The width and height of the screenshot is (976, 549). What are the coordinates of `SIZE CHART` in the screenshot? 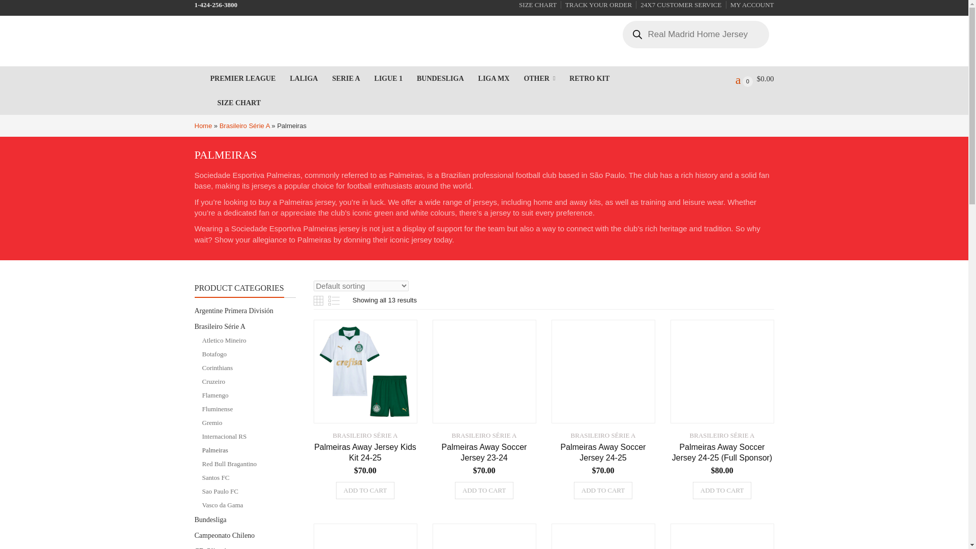 It's located at (239, 103).